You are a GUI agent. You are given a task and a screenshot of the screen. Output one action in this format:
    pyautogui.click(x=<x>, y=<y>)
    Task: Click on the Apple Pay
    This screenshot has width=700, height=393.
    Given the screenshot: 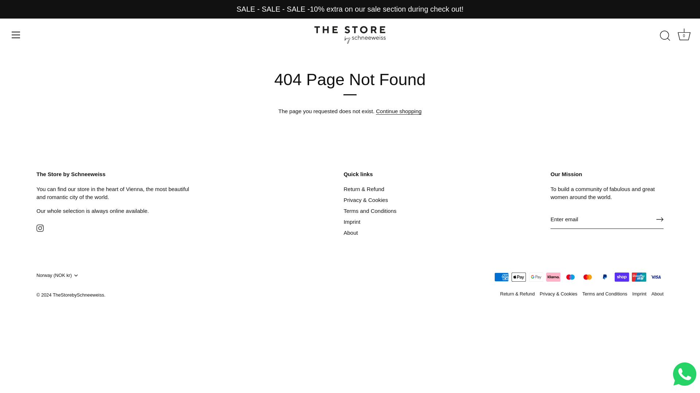 What is the action you would take?
    pyautogui.click(x=518, y=277)
    